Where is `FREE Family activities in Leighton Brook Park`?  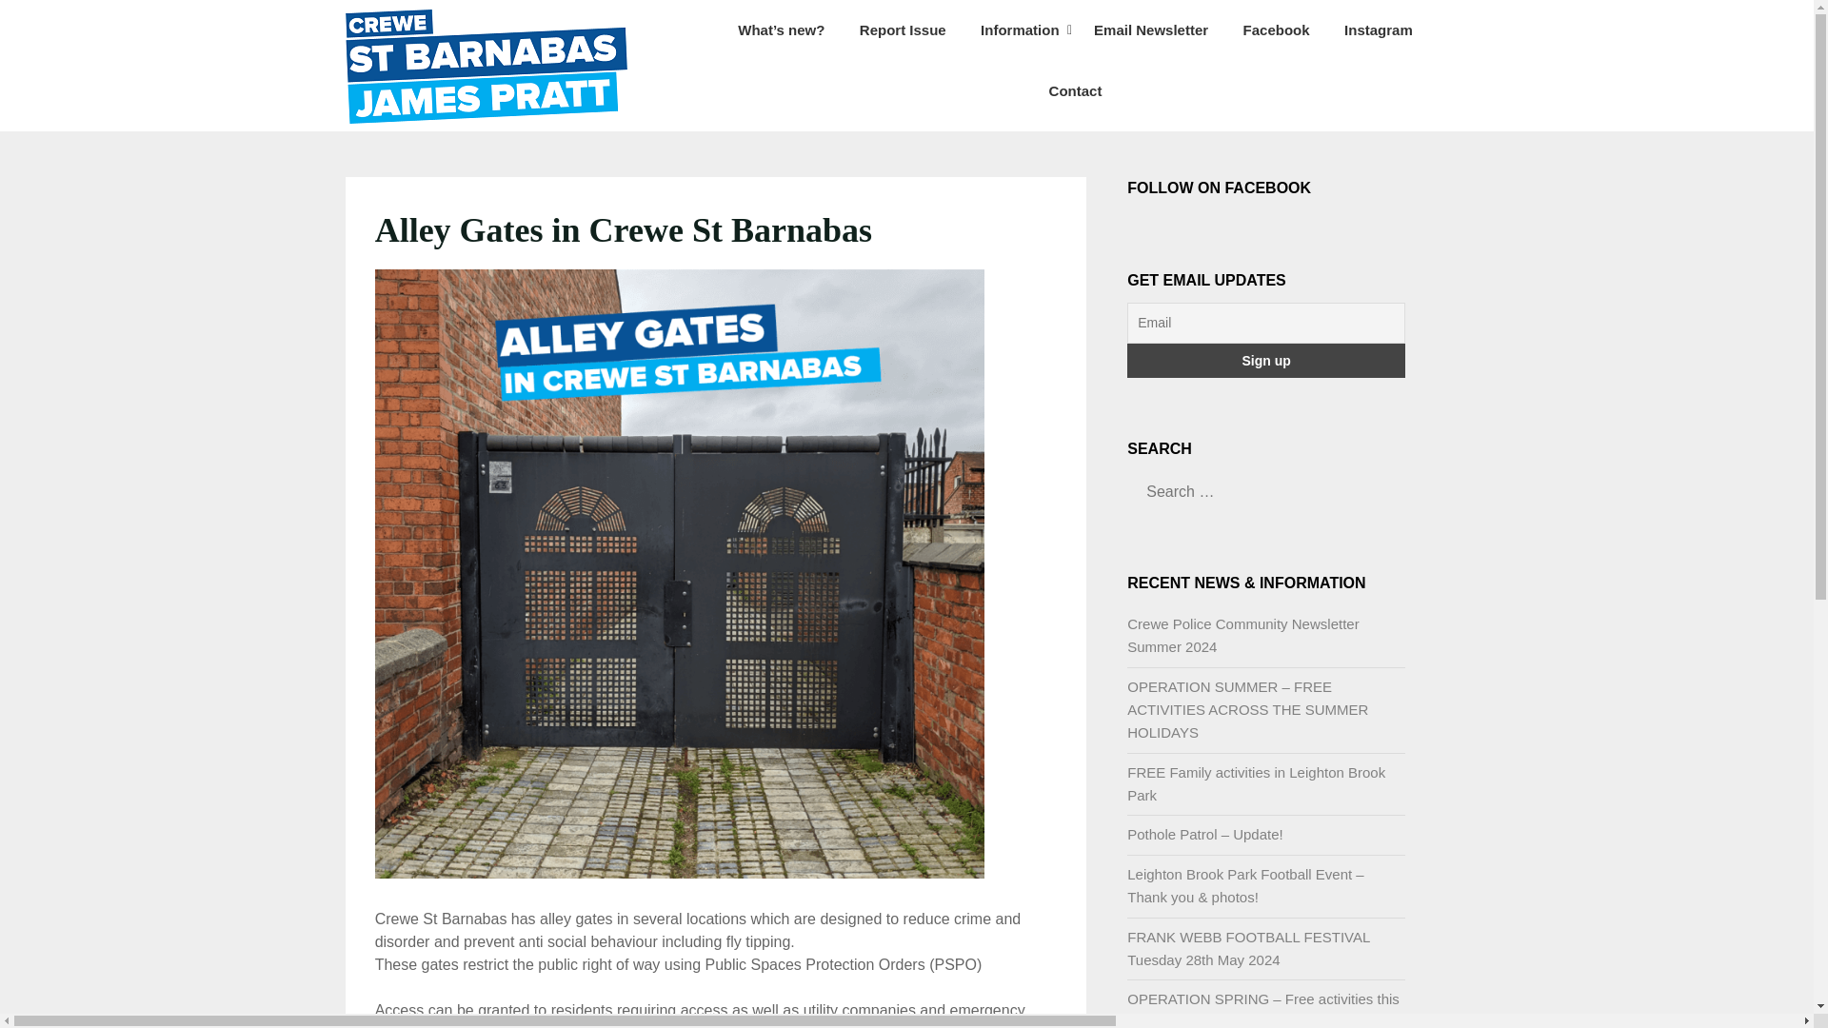 FREE Family activities in Leighton Brook Park is located at coordinates (1257, 783).